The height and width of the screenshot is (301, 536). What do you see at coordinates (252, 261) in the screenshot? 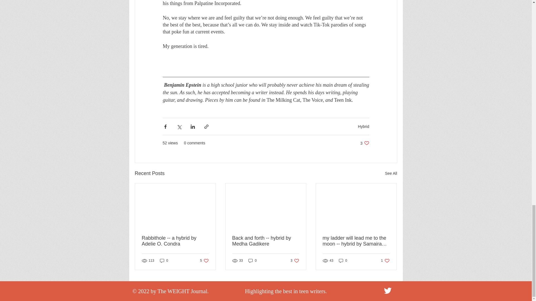
I see `Back and forth -- hybrid by Medha Gadikere` at bounding box center [252, 261].